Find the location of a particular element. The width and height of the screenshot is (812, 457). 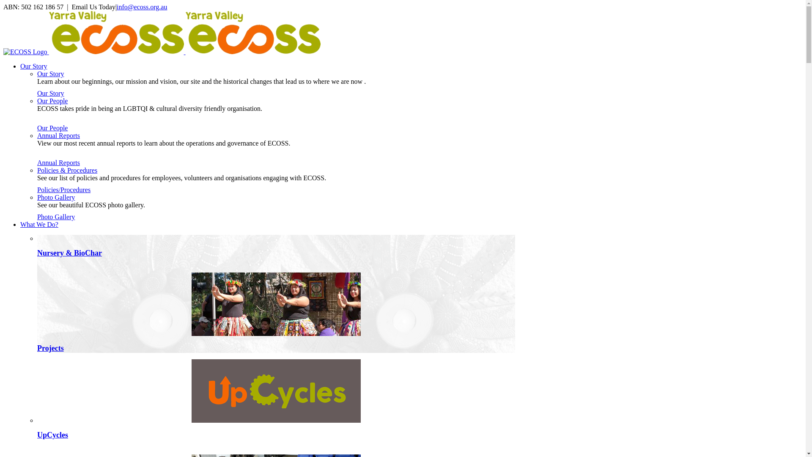

Photo Gallery is located at coordinates (56, 217).